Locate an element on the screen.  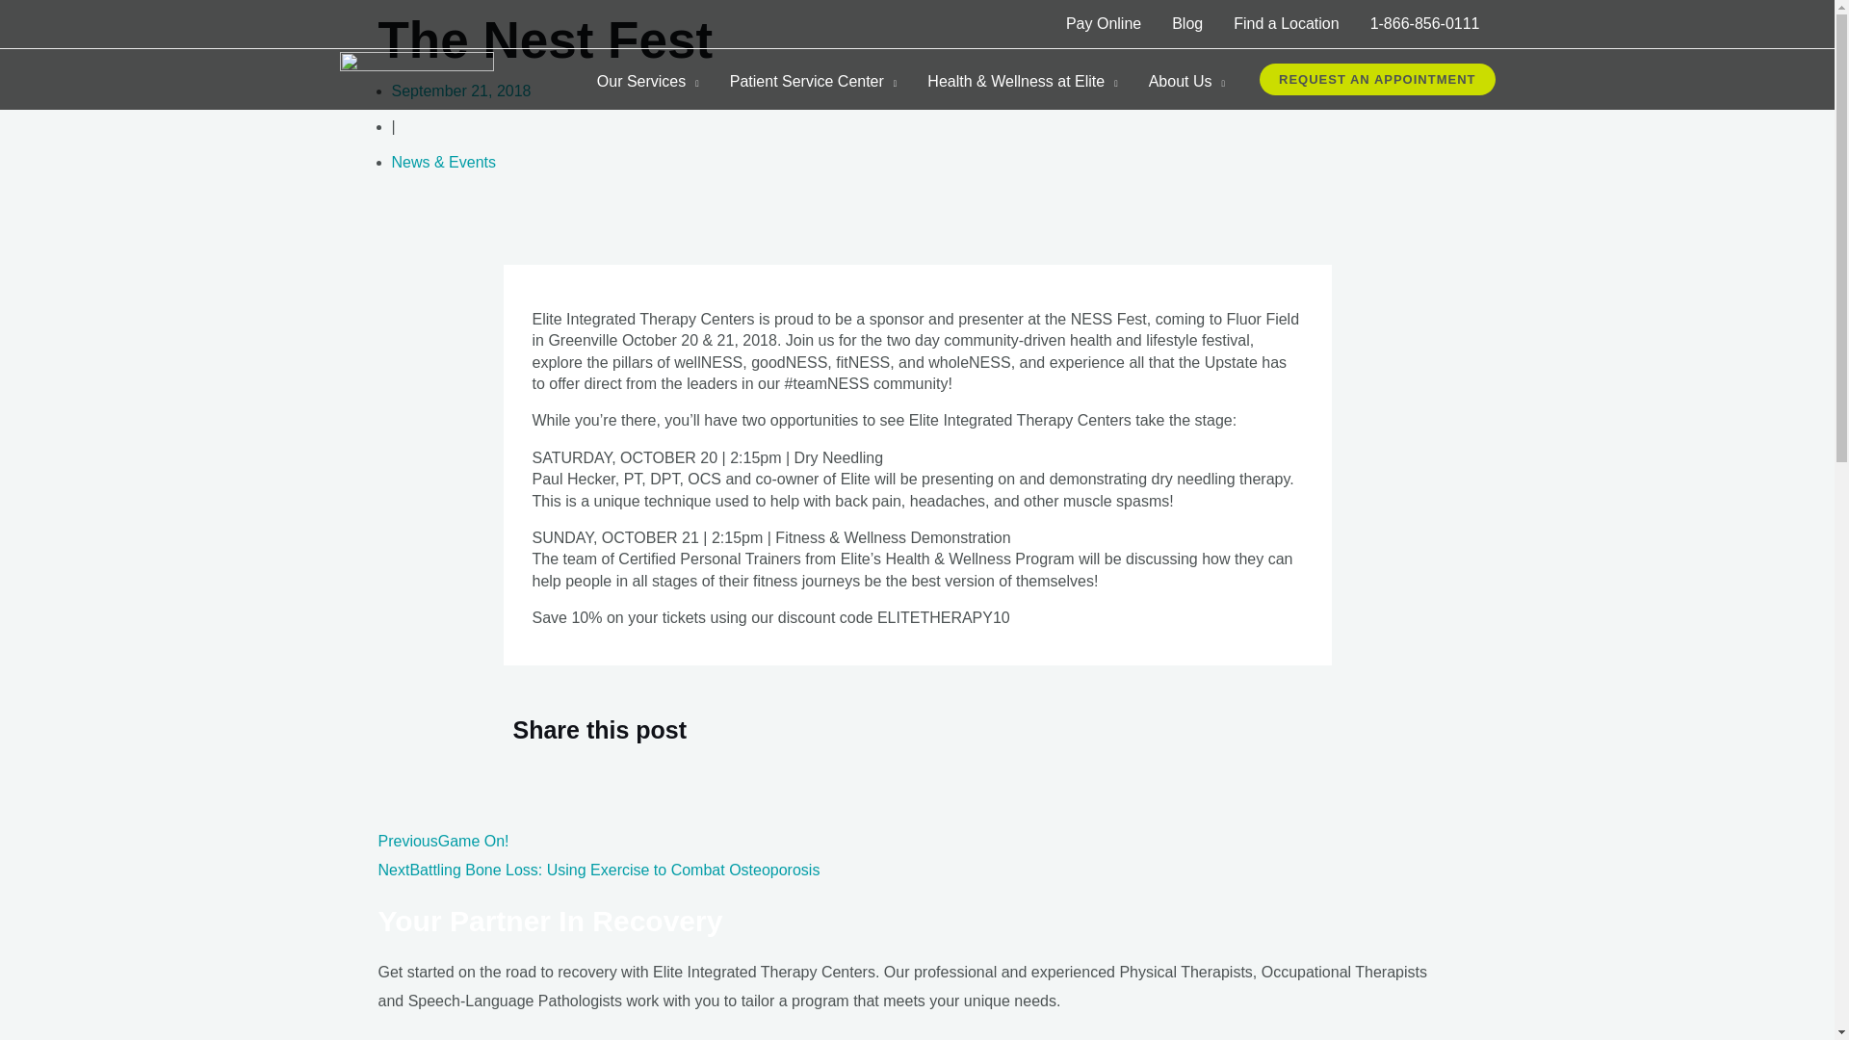
Blog is located at coordinates (1187, 23).